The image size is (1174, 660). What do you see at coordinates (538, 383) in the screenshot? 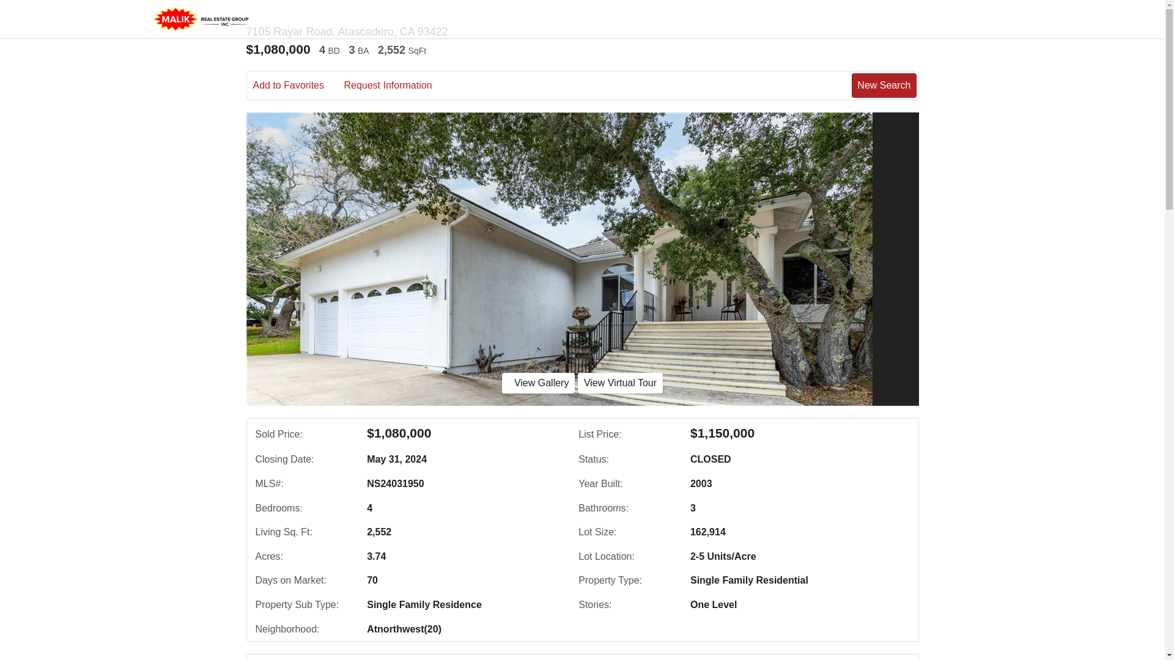
I see `View Gallery` at bounding box center [538, 383].